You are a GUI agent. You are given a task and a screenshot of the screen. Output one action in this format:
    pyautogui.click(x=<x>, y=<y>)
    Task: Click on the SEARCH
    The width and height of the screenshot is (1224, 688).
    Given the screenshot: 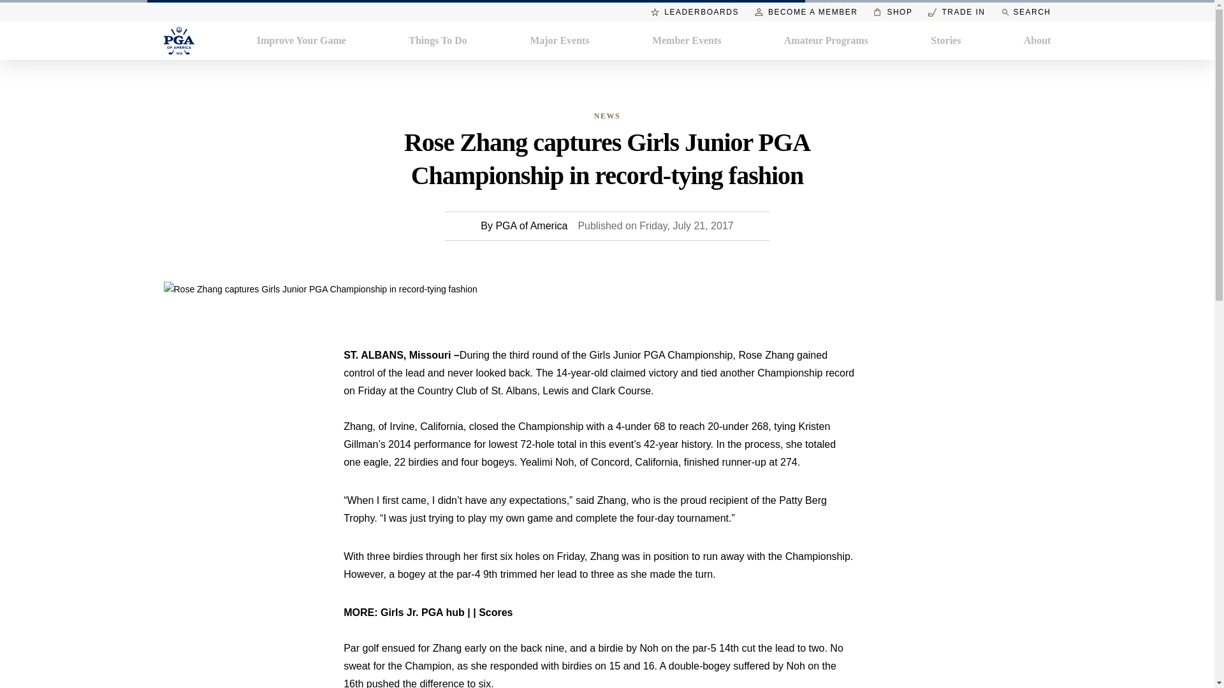 What is the action you would take?
    pyautogui.click(x=1025, y=12)
    